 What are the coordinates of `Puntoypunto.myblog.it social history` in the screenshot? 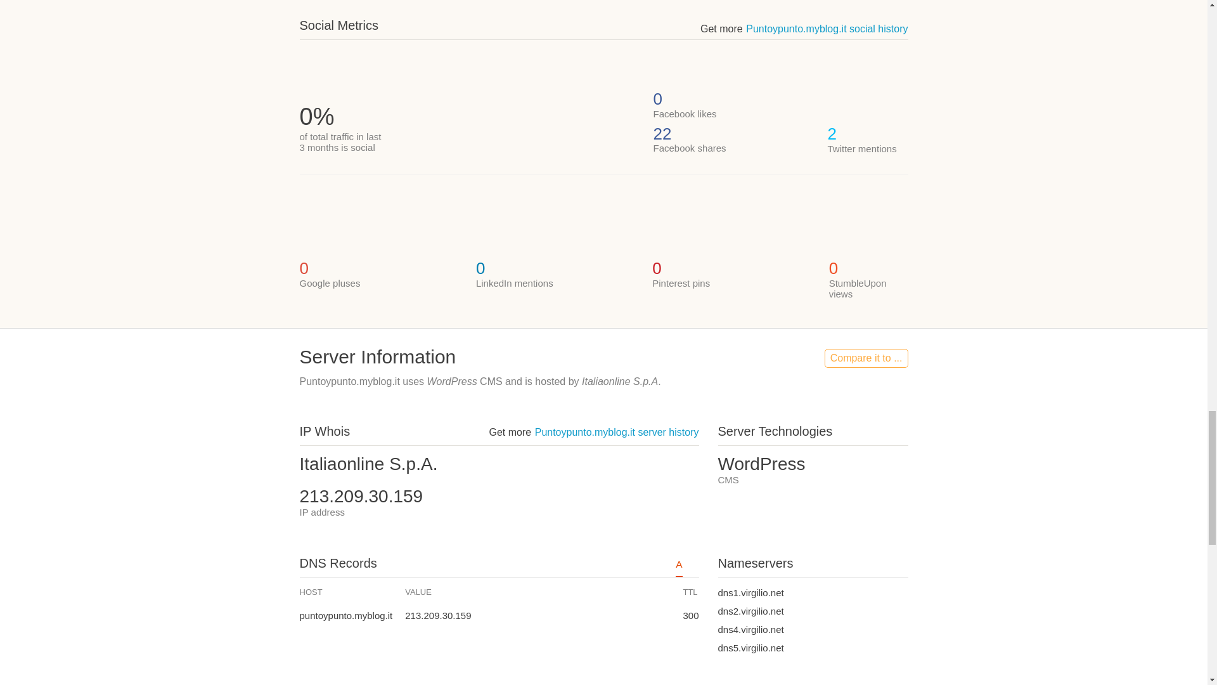 It's located at (827, 29).